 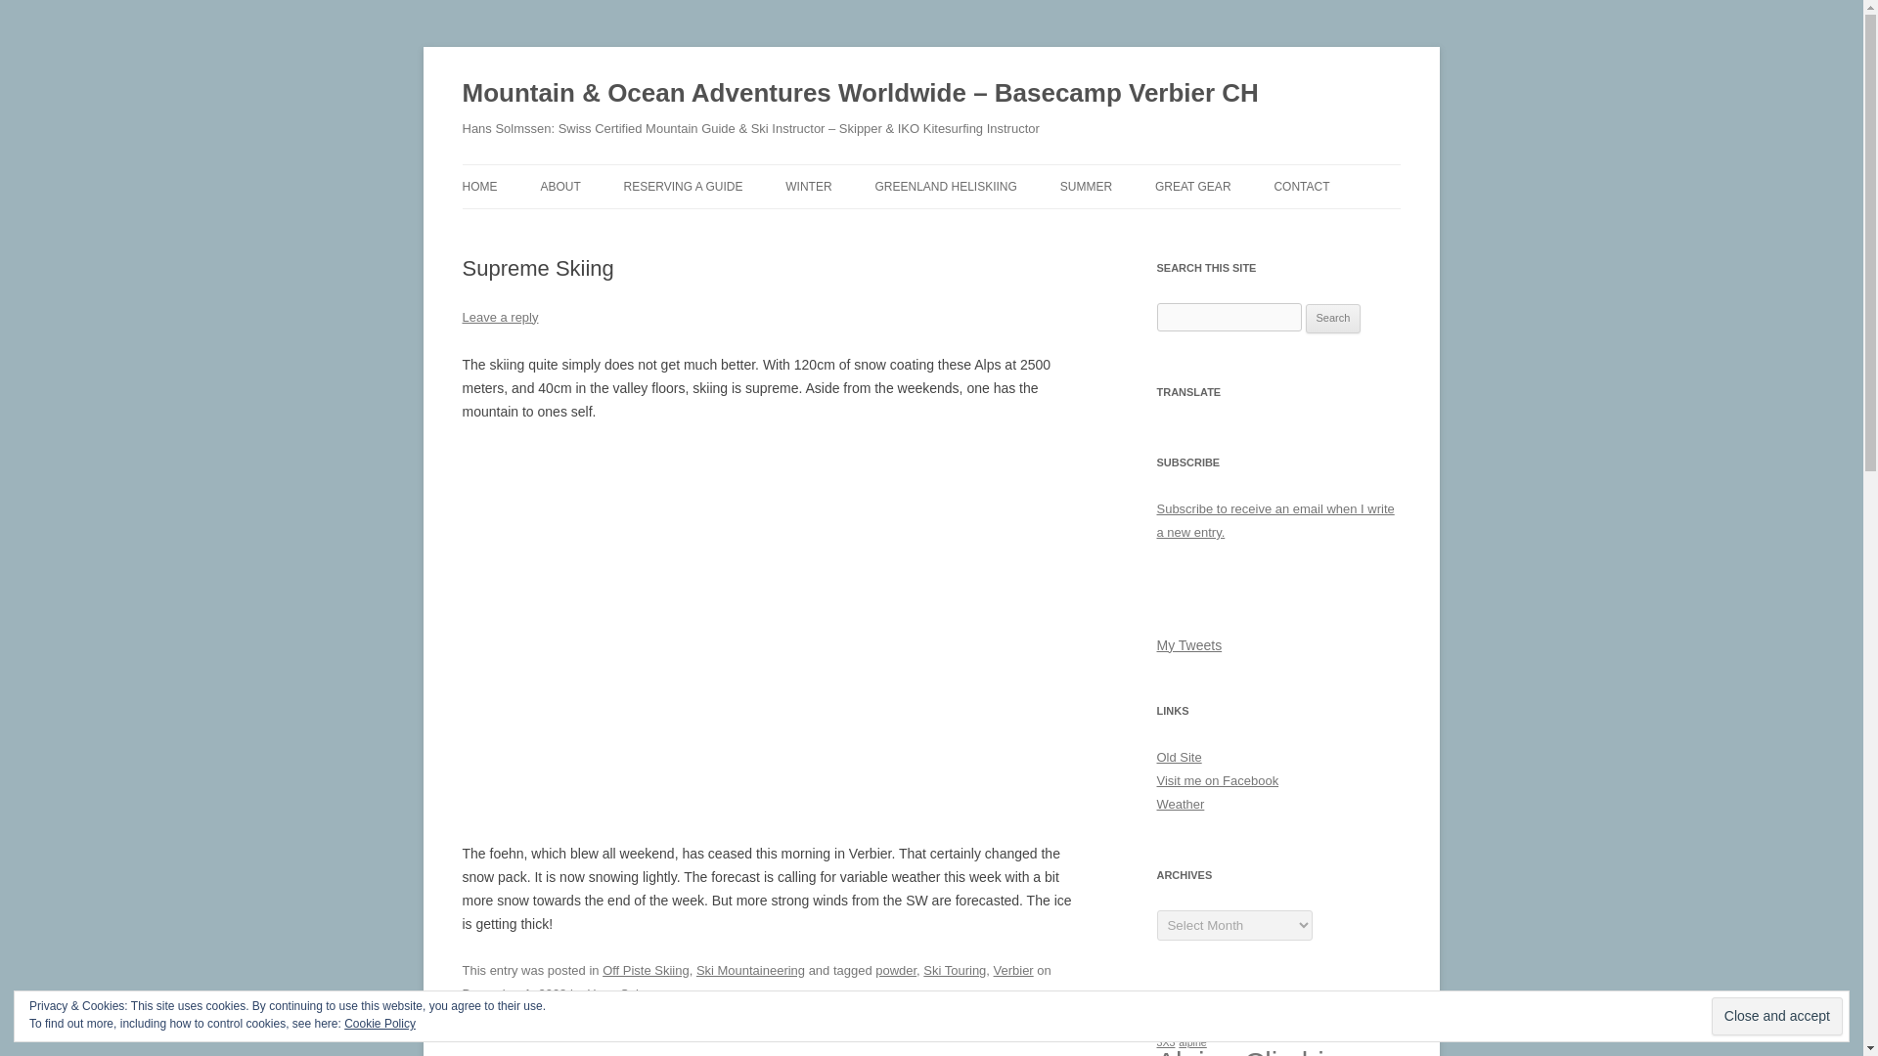 I want to click on Hans Solmssen, so click(x=631, y=993).